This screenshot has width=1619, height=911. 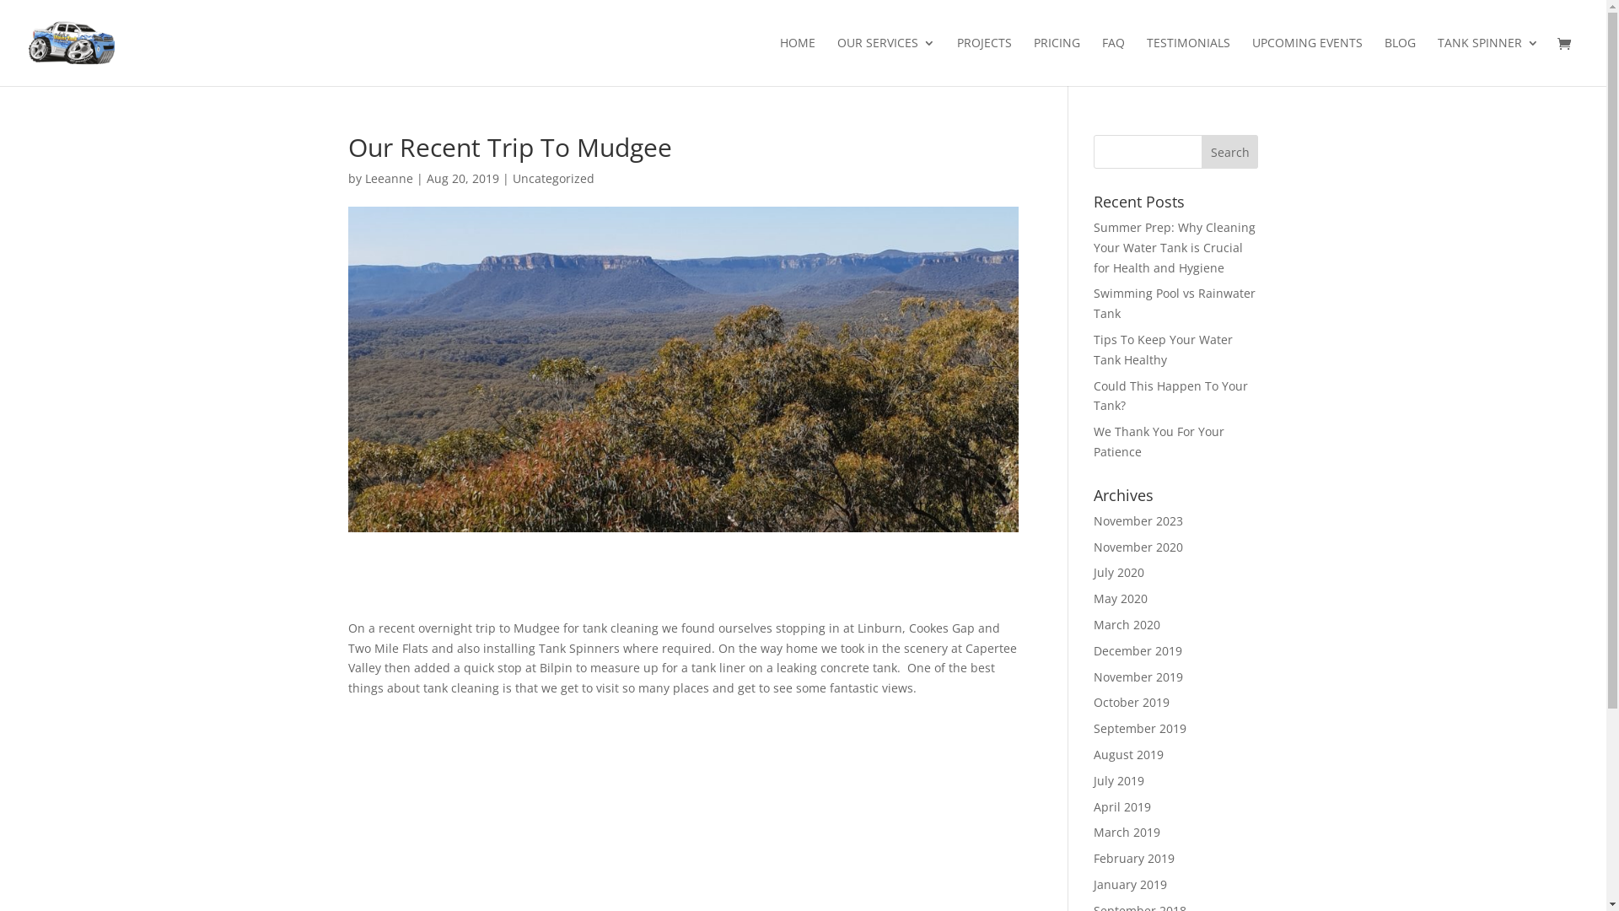 I want to click on April 2019, so click(x=1122, y=806).